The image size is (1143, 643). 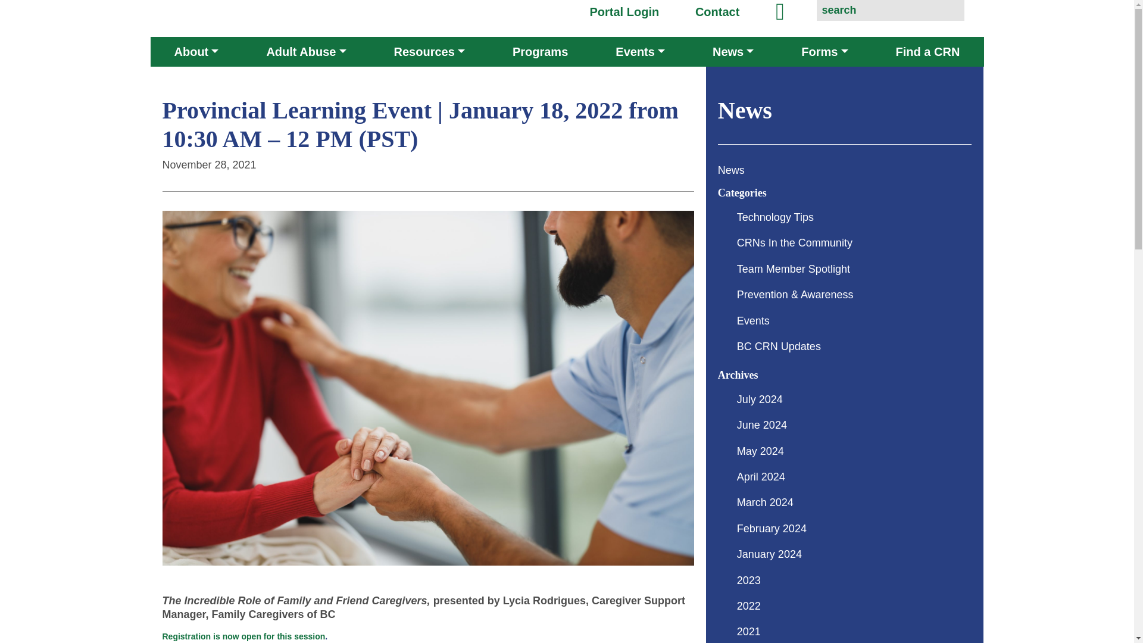 What do you see at coordinates (624, 12) in the screenshot?
I see `Portal Login` at bounding box center [624, 12].